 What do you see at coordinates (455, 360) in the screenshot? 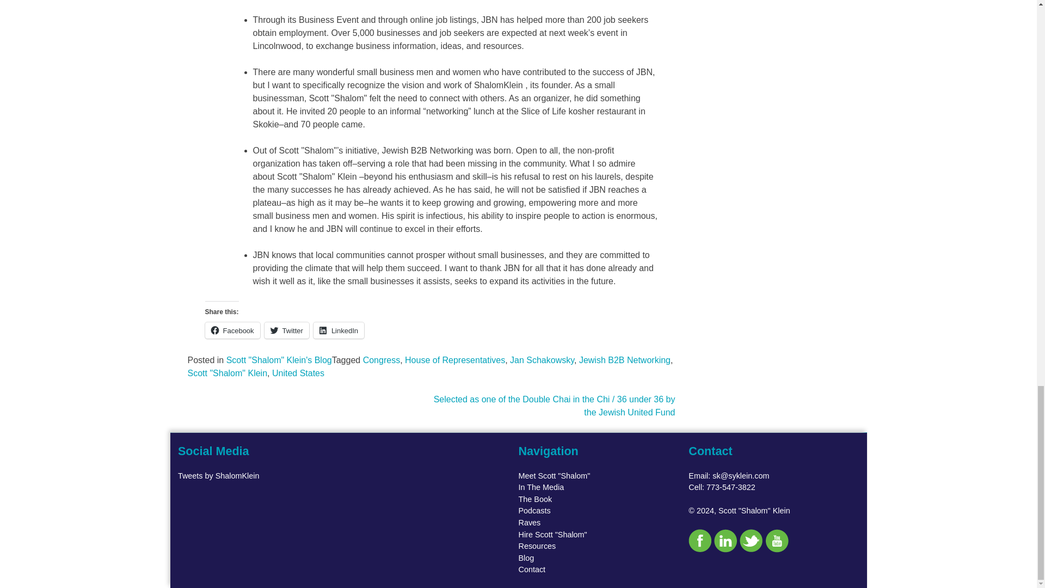
I see `House of Representatives` at bounding box center [455, 360].